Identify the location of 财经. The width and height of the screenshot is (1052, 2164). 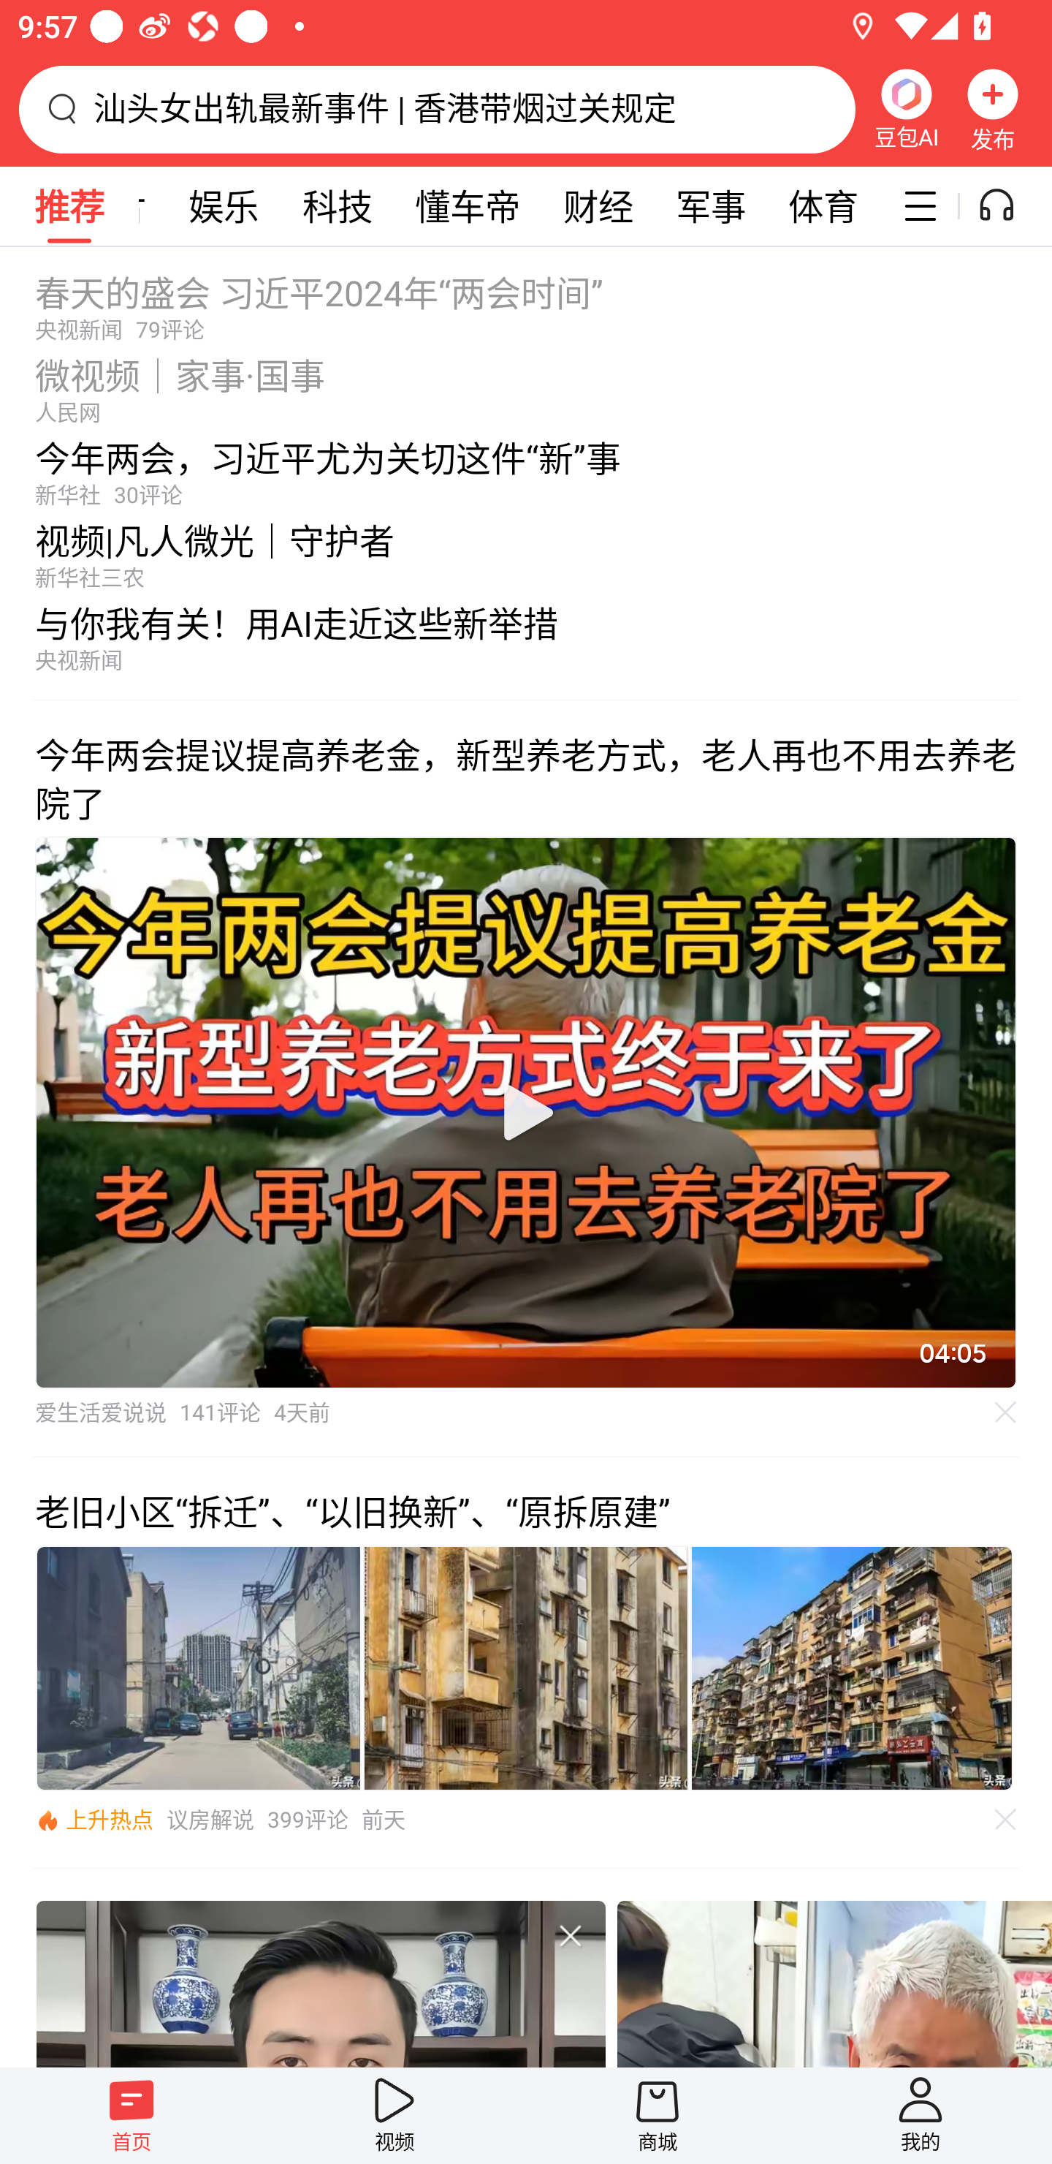
(598, 206).